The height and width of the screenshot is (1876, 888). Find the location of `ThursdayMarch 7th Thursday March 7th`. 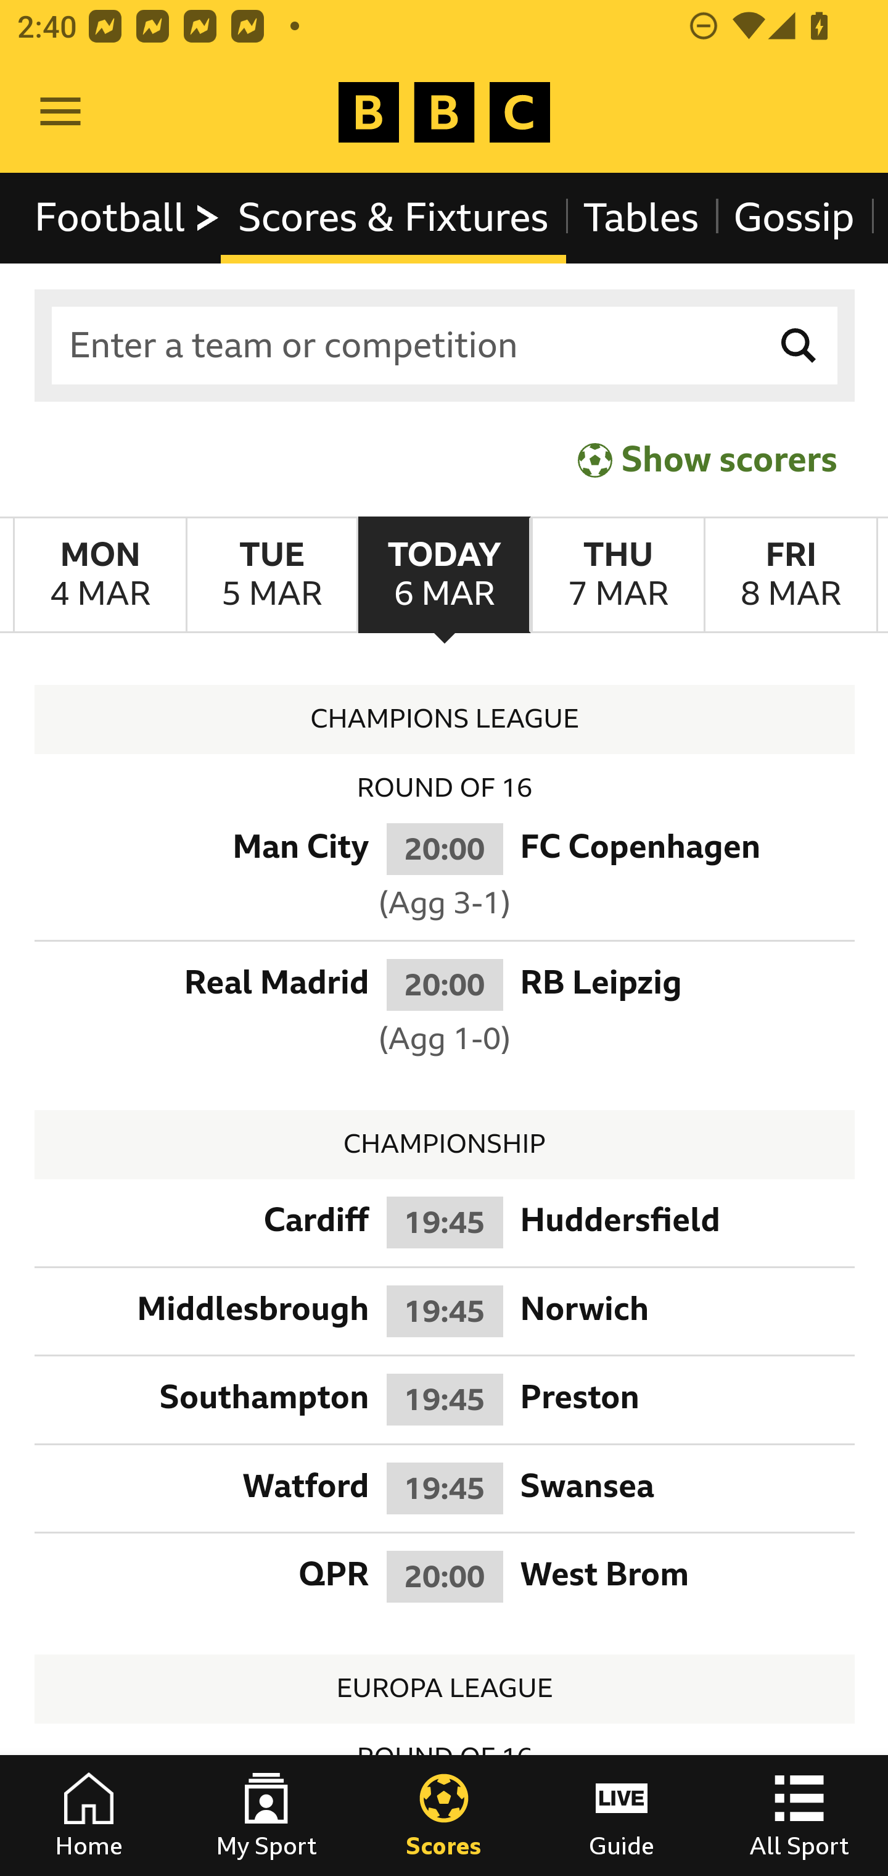

ThursdayMarch 7th Thursday March 7th is located at coordinates (617, 575).